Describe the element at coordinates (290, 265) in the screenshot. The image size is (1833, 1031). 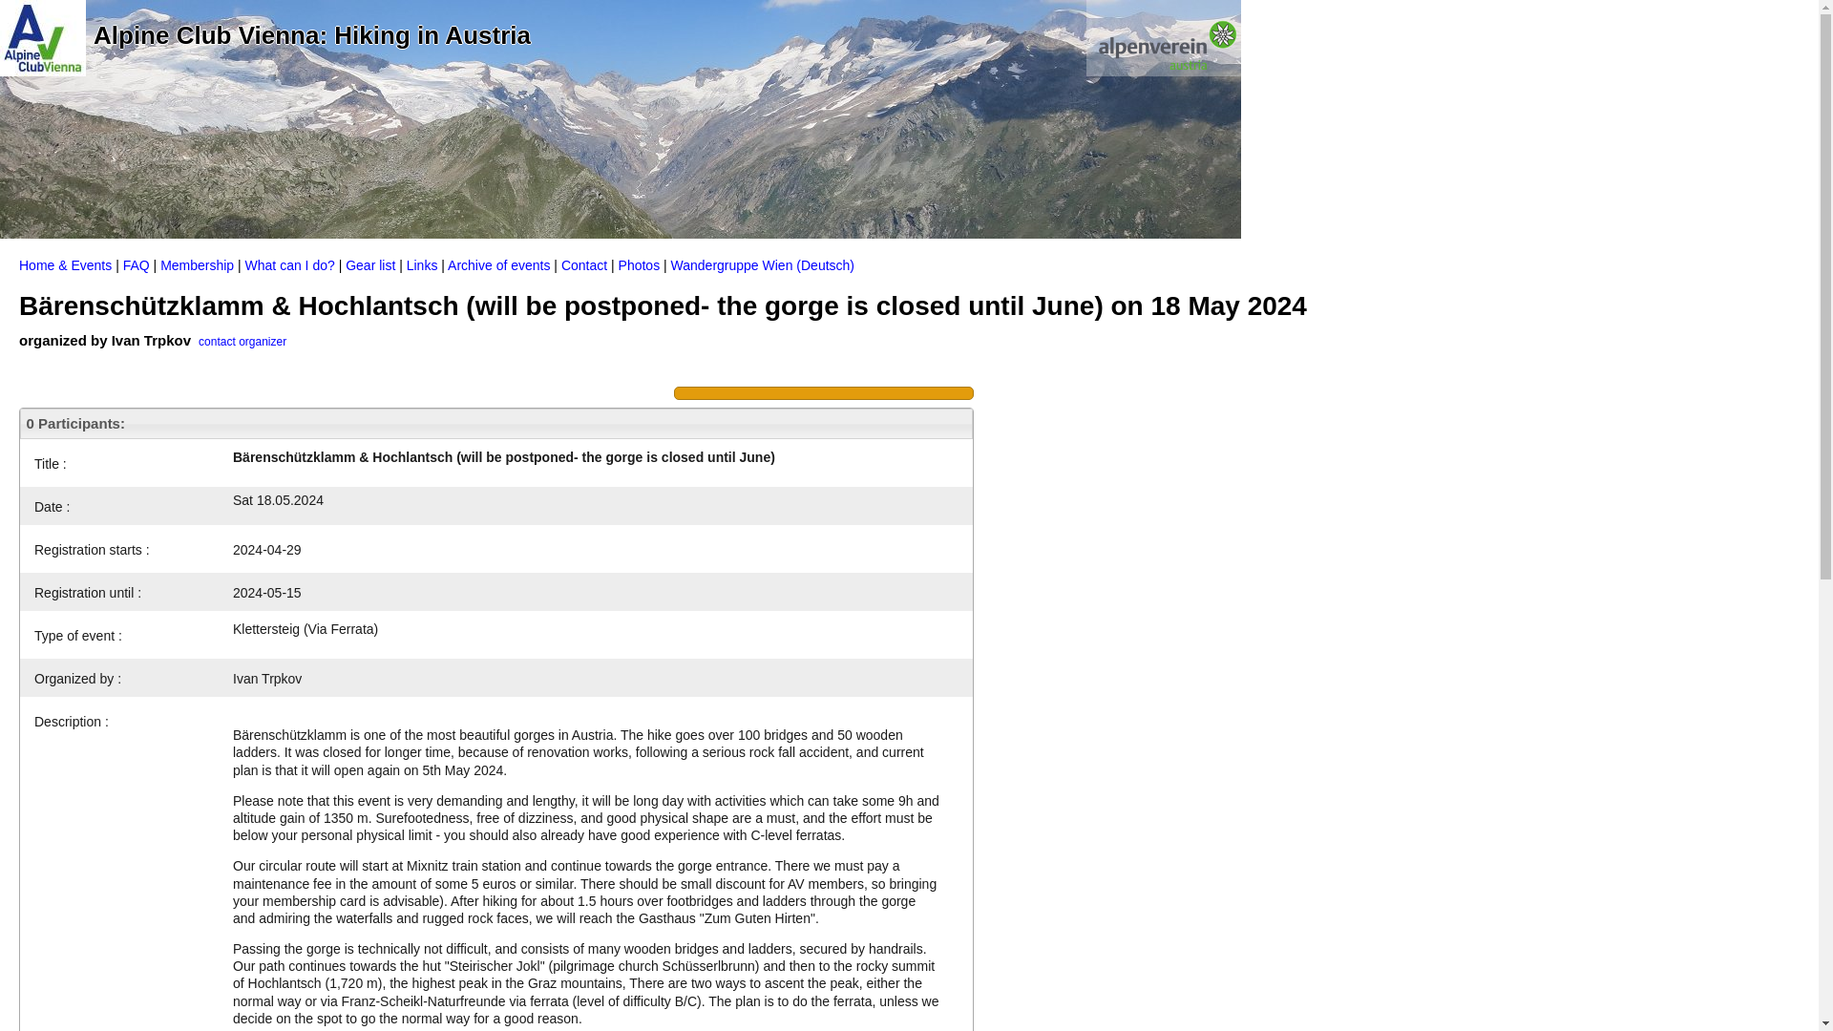
I see `What can I do?` at that location.